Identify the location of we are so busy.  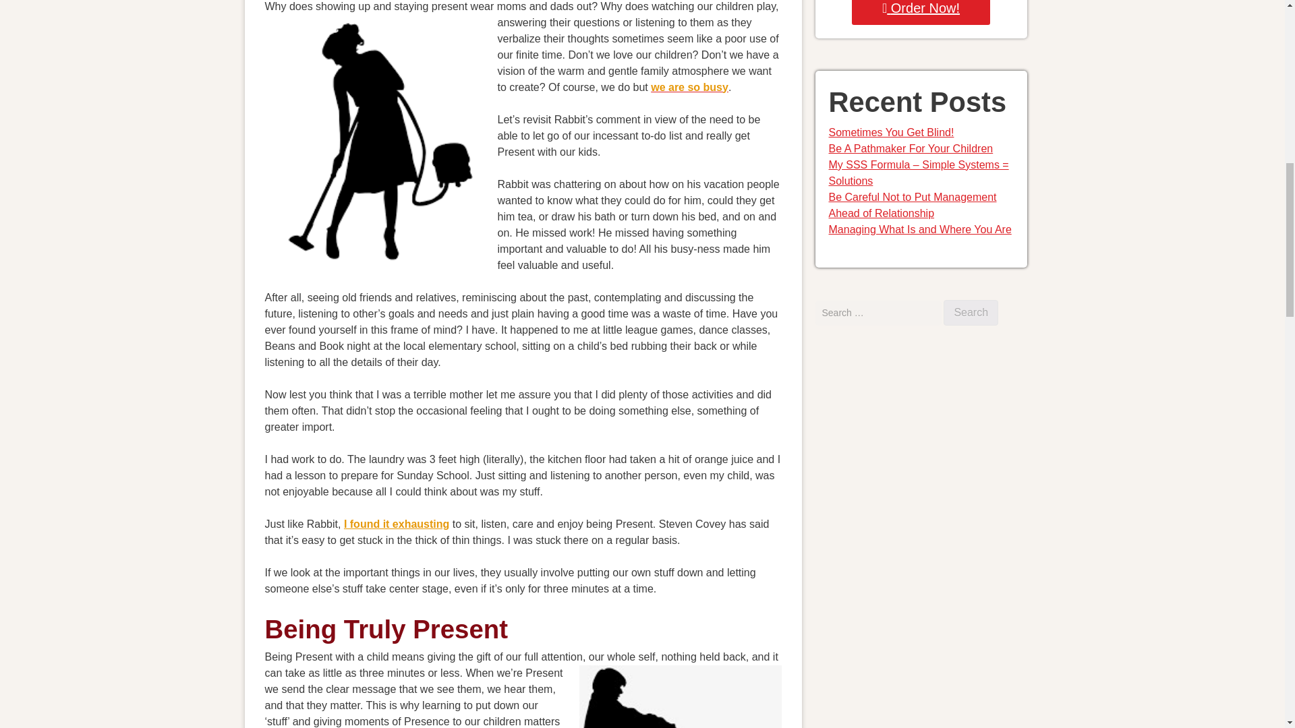
(689, 86).